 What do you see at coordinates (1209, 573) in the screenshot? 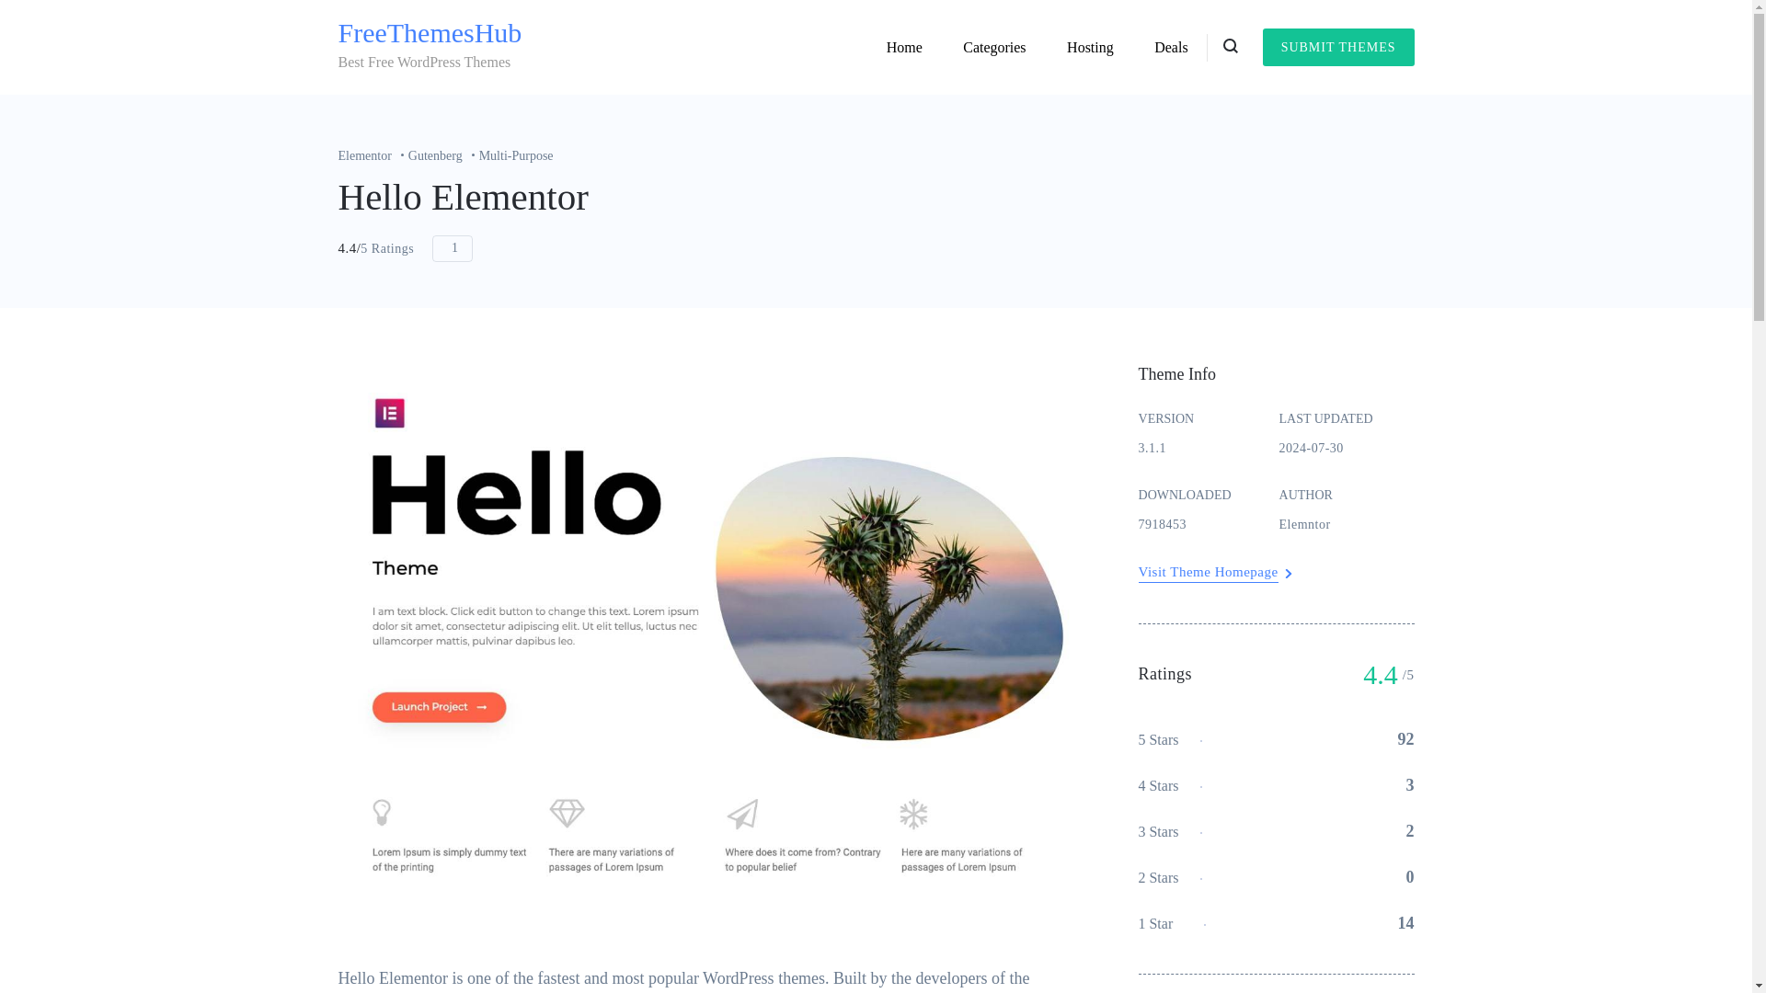
I see `Visit Theme Homepage` at bounding box center [1209, 573].